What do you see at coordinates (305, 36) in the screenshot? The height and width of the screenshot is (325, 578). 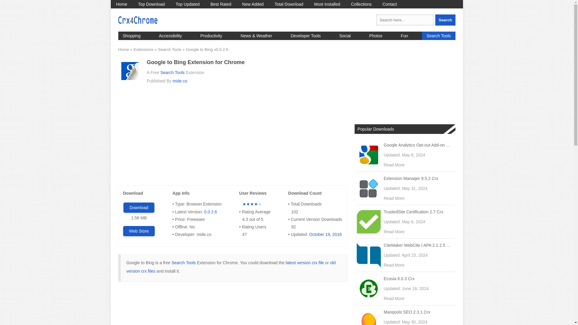 I see `Developer Tools` at bounding box center [305, 36].